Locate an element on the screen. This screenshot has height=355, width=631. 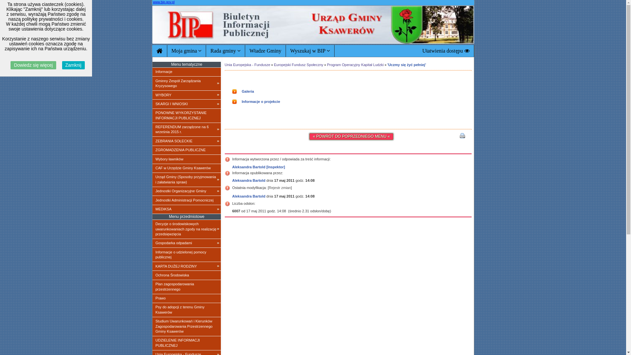
ZGROMADZENIA PUBLICZNE is located at coordinates (187, 150).